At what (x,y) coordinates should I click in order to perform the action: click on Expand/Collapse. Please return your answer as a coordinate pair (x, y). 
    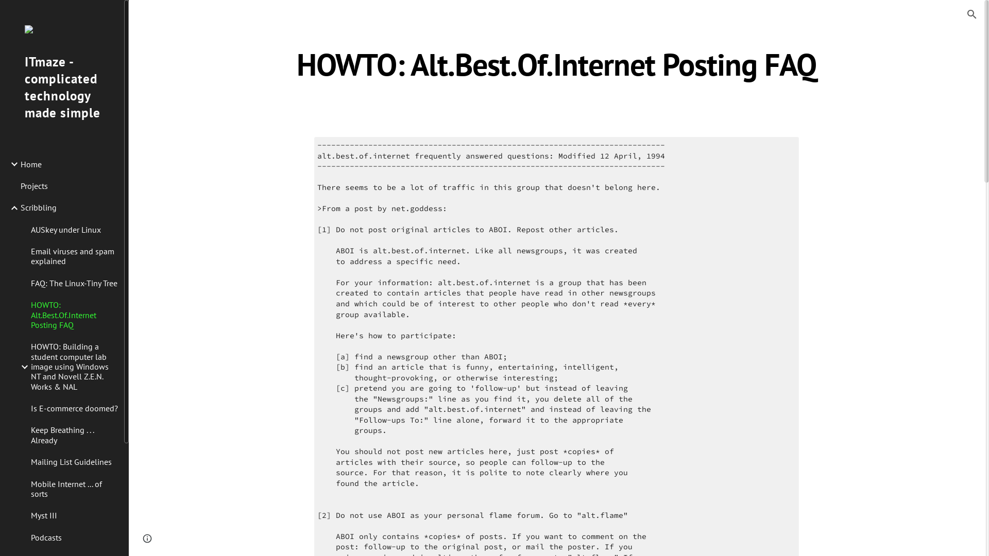
    Looking at the image, I should click on (22, 367).